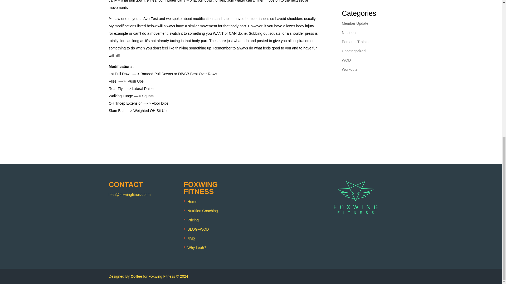 The height and width of the screenshot is (284, 506). Describe the element at coordinates (355, 23) in the screenshot. I see `Member Update` at that location.